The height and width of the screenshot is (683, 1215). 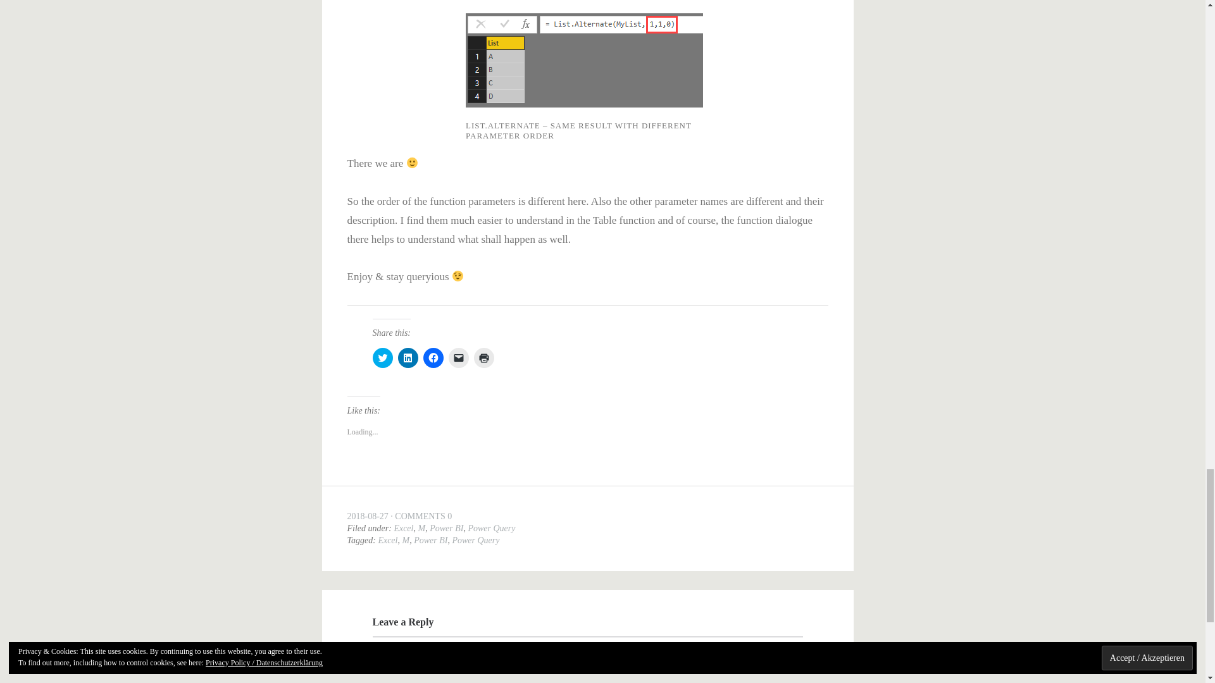 I want to click on Click to share on LinkedIn, so click(x=408, y=358).